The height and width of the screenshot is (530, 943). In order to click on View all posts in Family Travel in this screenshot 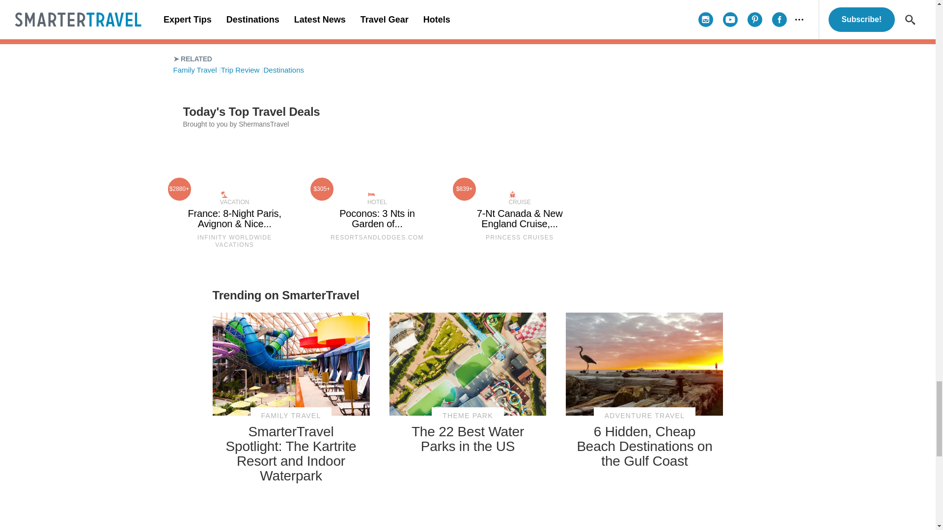, I will do `click(291, 416)`.